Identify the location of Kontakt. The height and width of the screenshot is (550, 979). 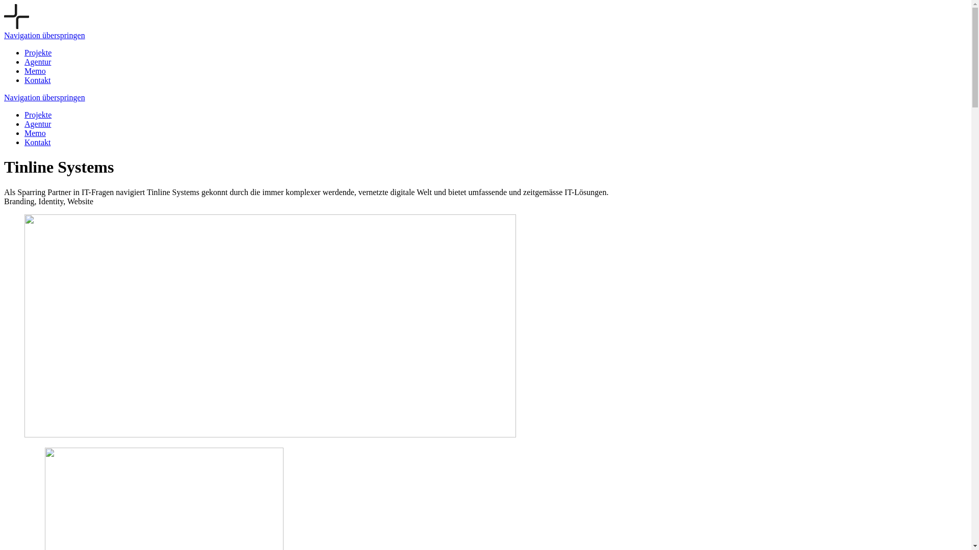
(38, 143).